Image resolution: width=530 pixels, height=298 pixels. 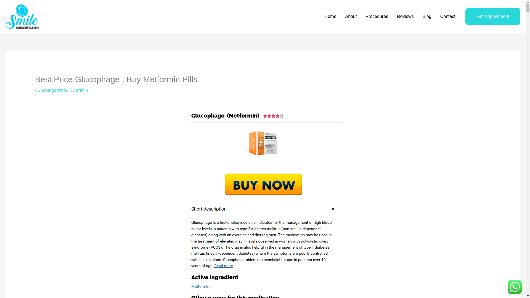 I want to click on View all posts by admin, so click(x=82, y=90).